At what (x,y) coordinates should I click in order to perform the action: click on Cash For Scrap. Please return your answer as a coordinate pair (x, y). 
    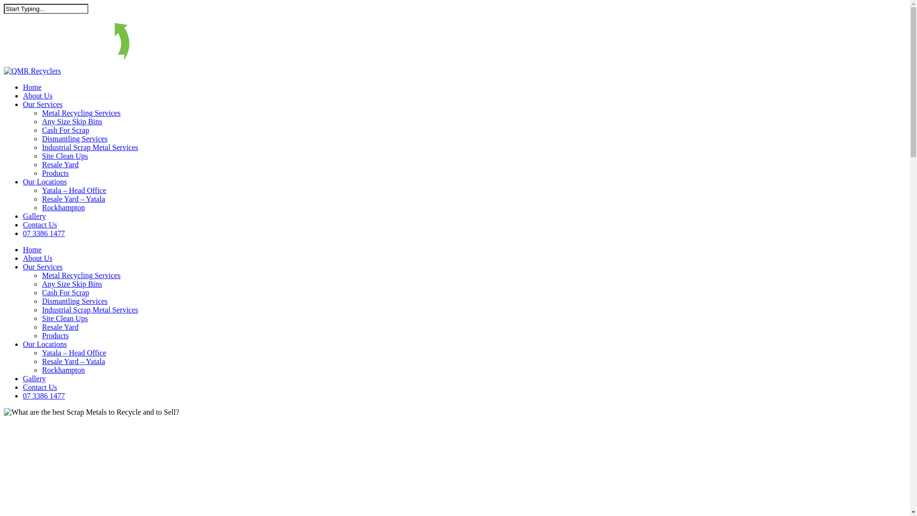
    Looking at the image, I should click on (66, 130).